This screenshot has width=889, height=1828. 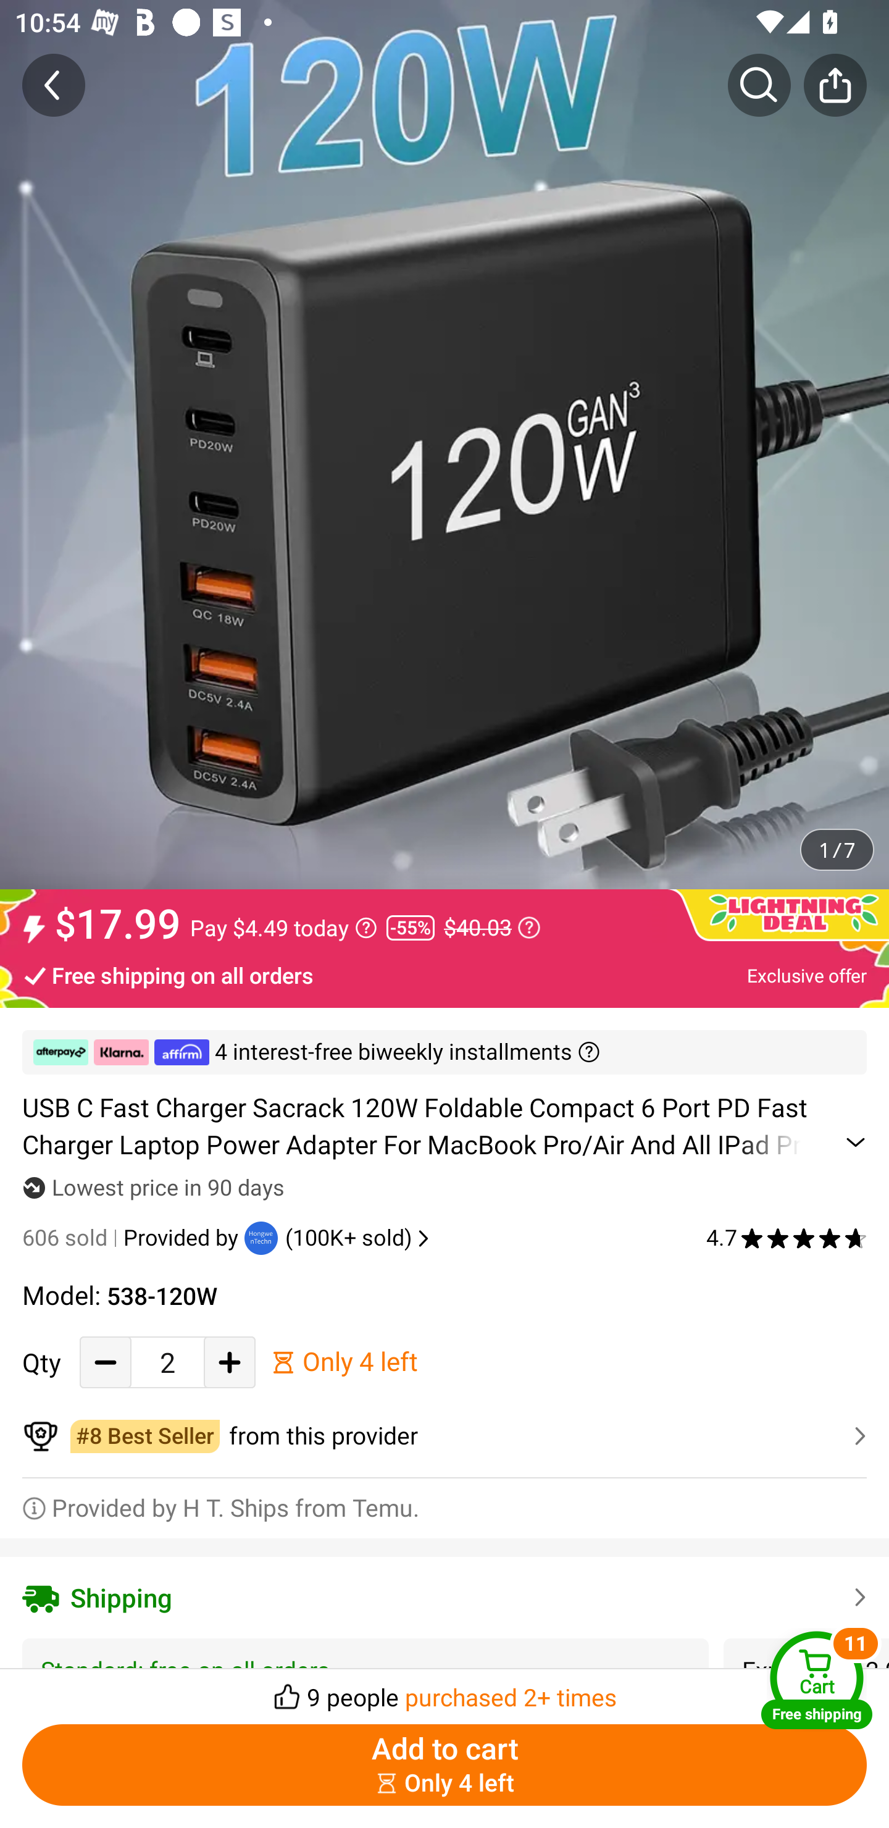 What do you see at coordinates (54, 85) in the screenshot?
I see `Back` at bounding box center [54, 85].